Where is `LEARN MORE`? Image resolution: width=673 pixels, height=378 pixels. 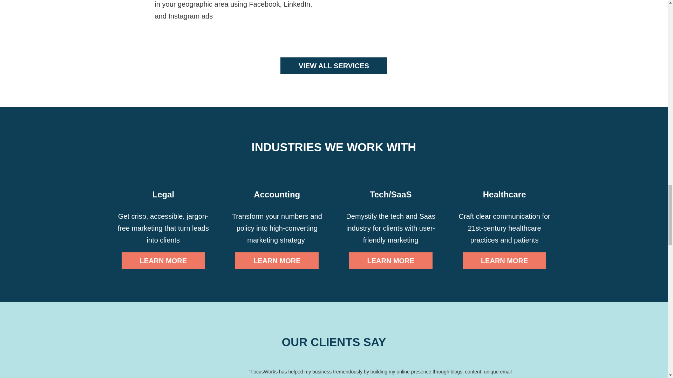 LEARN MORE is located at coordinates (504, 260).